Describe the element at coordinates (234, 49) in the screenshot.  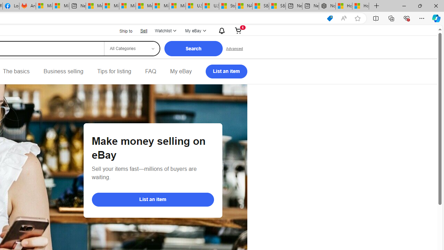
I see `Advanced Search` at that location.